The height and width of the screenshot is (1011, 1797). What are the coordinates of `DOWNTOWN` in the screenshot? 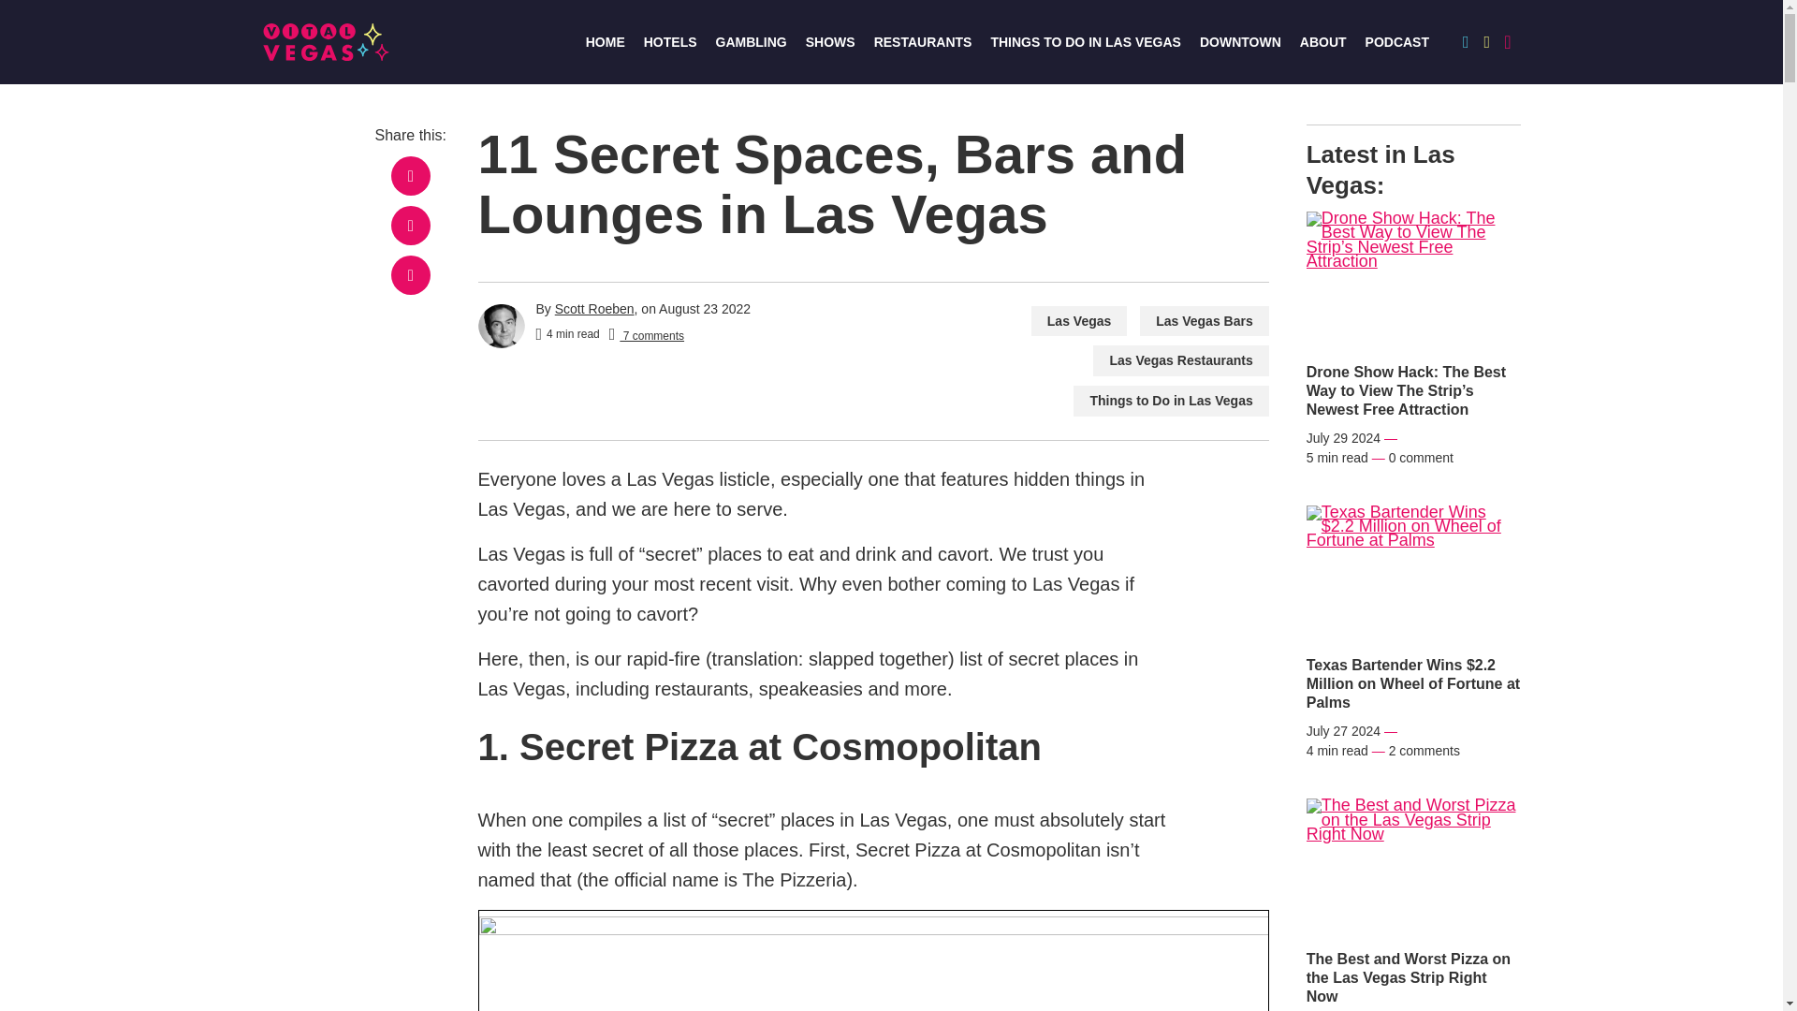 It's located at (1240, 41).